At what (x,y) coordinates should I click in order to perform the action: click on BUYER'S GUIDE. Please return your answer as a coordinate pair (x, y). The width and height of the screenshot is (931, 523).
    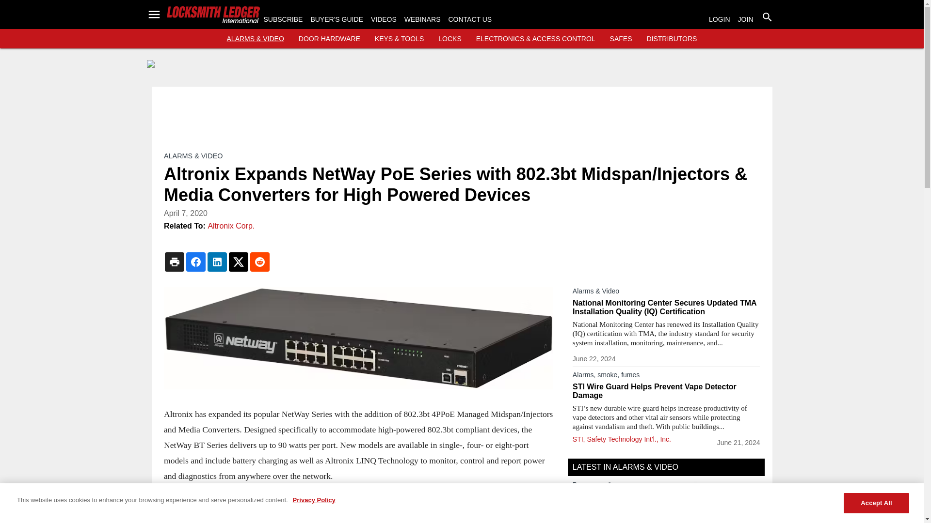
    Looking at the image, I should click on (337, 19).